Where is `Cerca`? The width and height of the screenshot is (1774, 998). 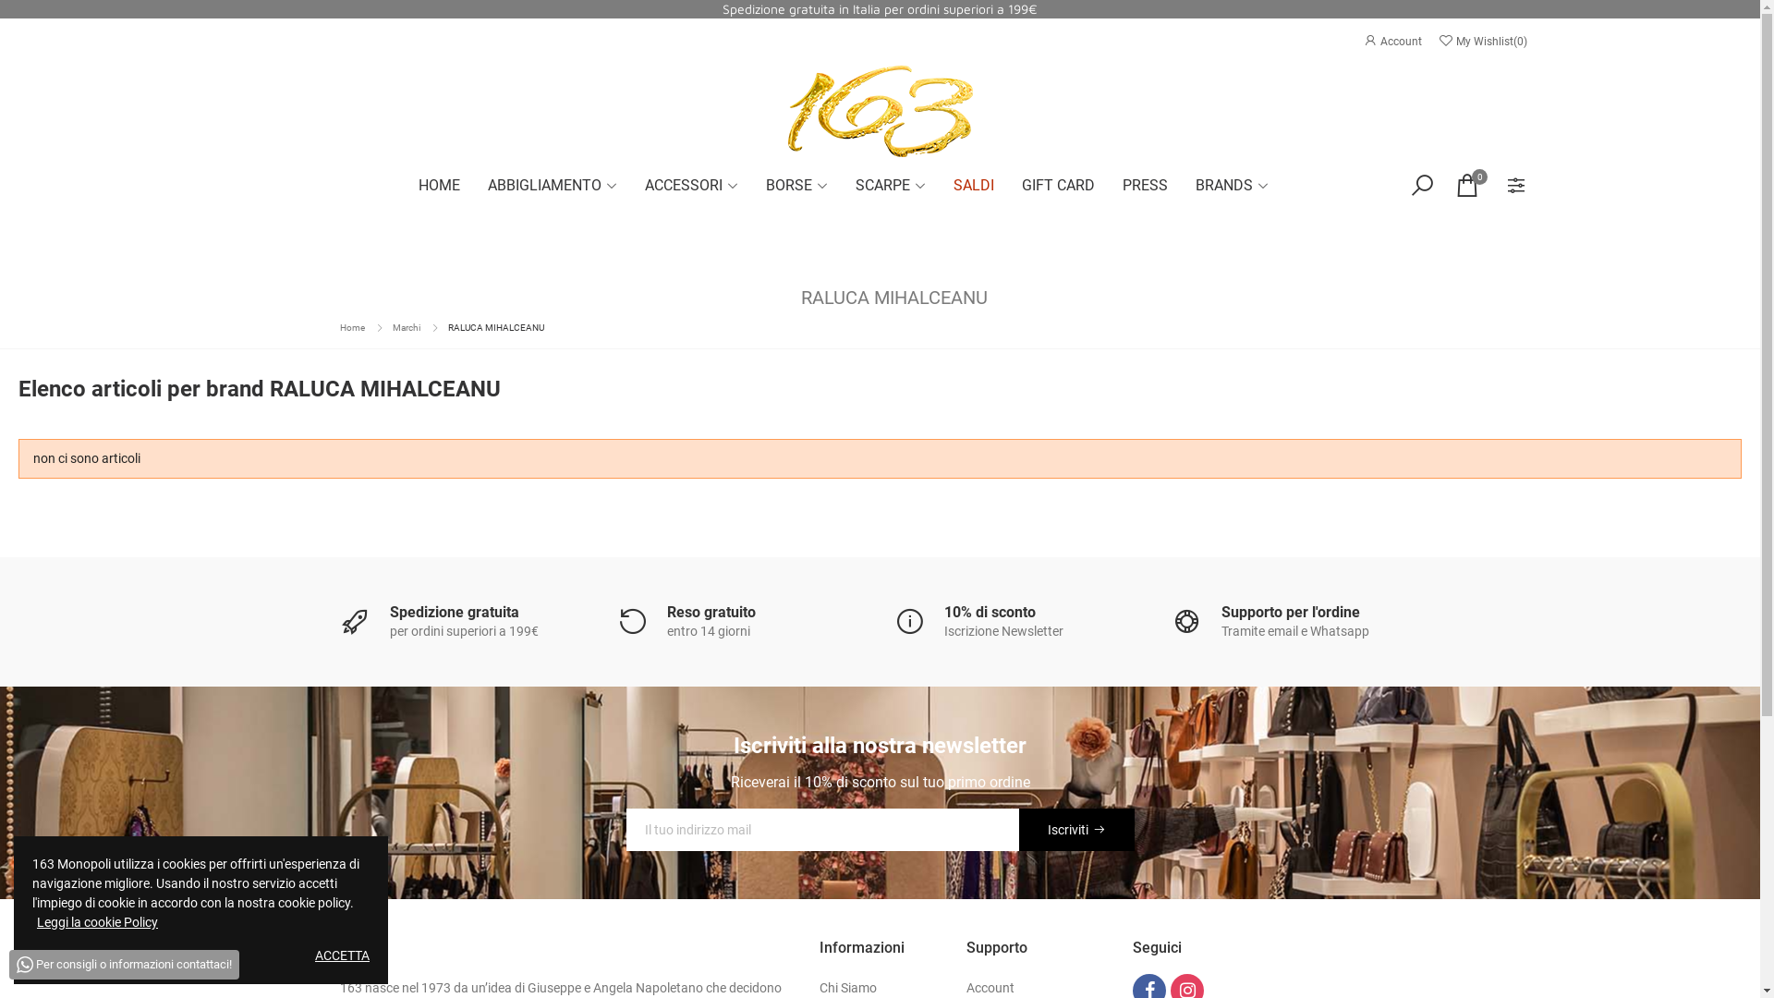 Cerca is located at coordinates (1417, 186).